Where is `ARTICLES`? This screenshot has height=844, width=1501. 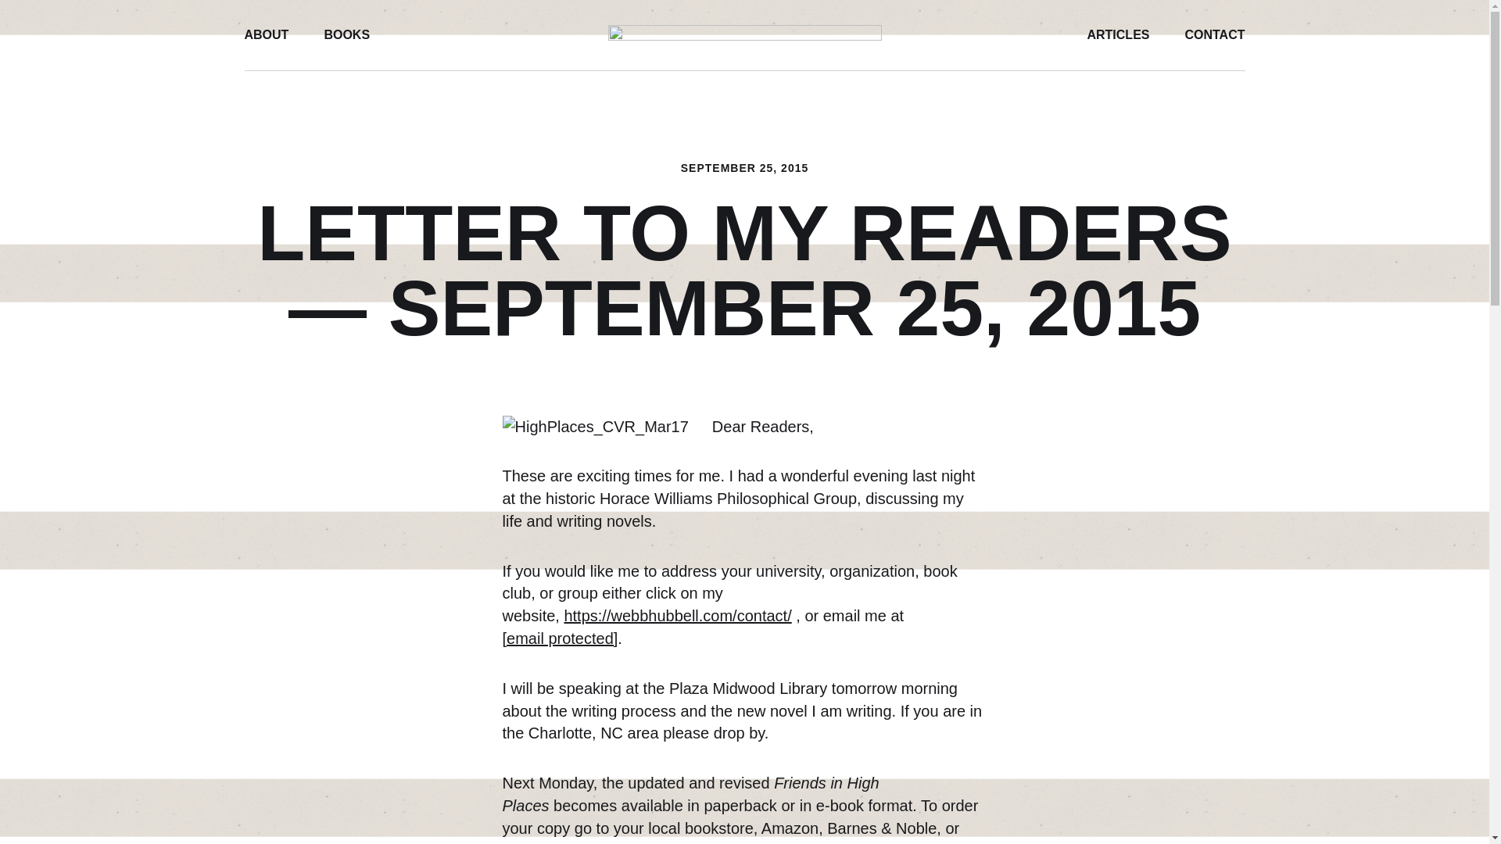 ARTICLES is located at coordinates (1118, 34).